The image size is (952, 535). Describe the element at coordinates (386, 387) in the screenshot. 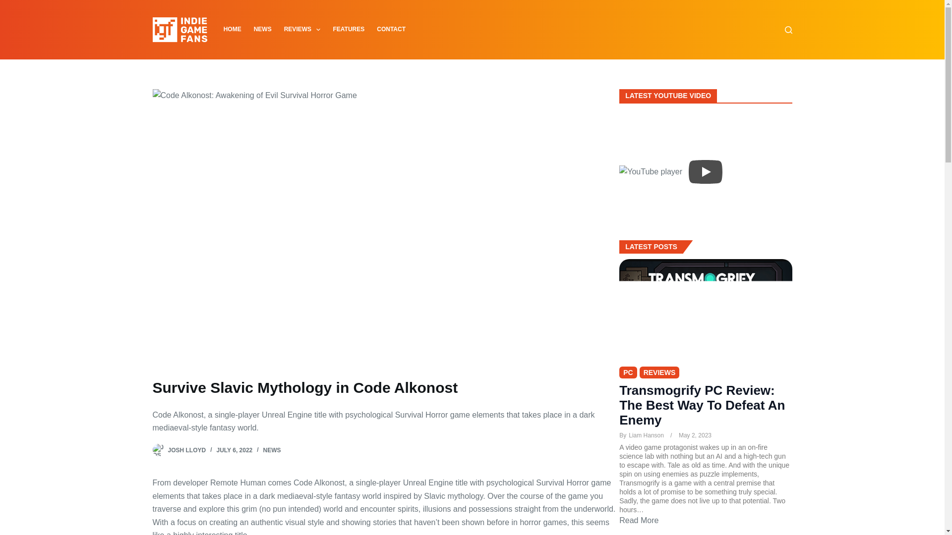

I see `Survive Slavic Mythology in Code Alkonost` at that location.